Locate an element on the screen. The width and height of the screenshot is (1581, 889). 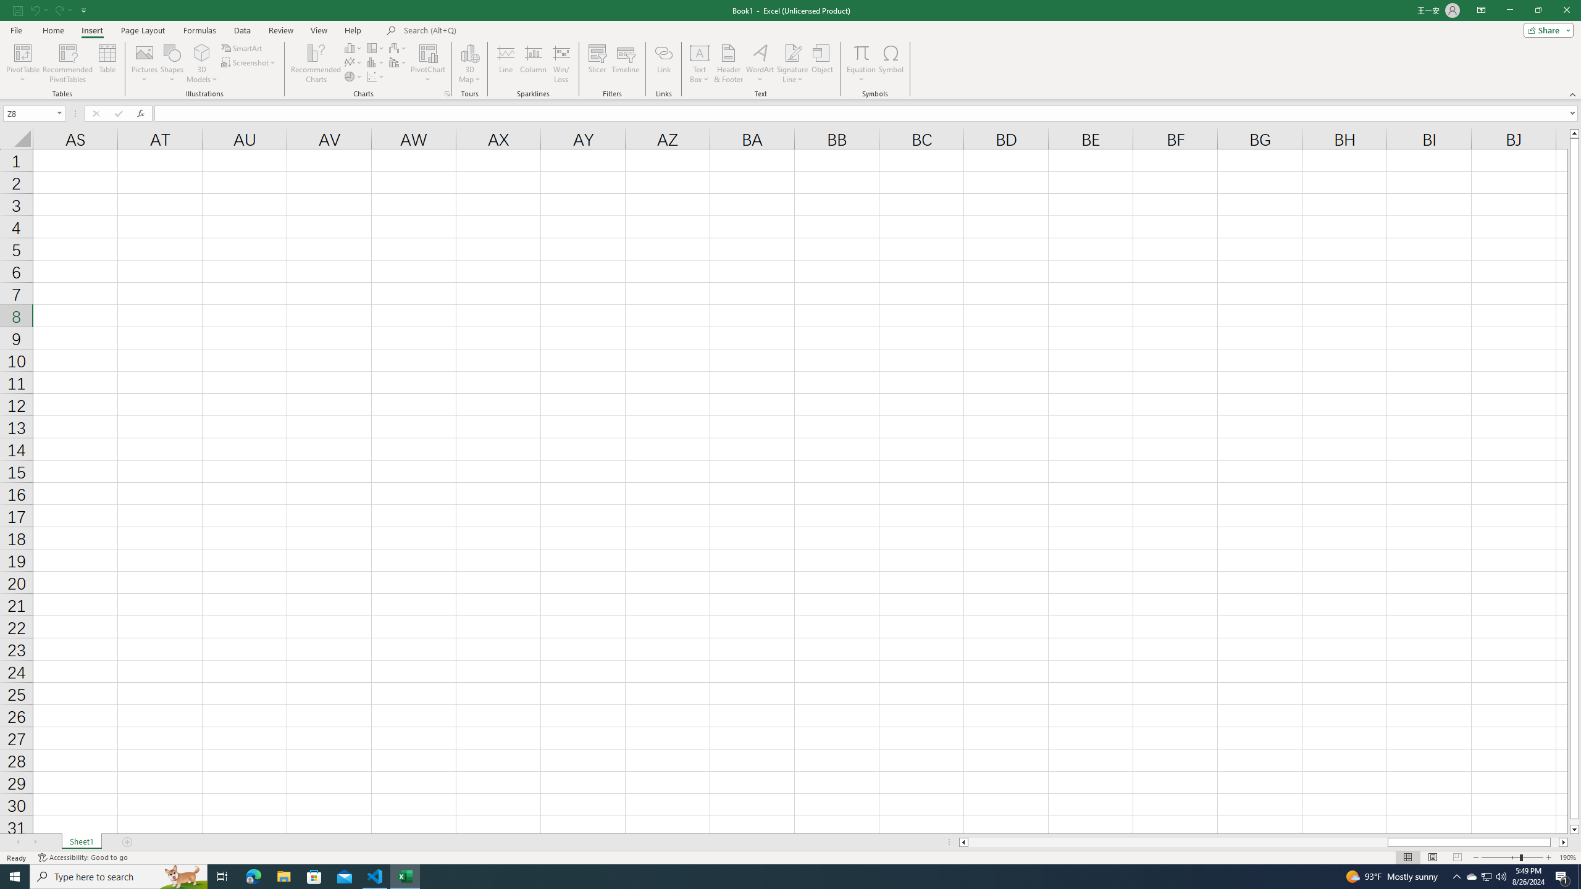
Insert Hierarchy Chart is located at coordinates (376, 48).